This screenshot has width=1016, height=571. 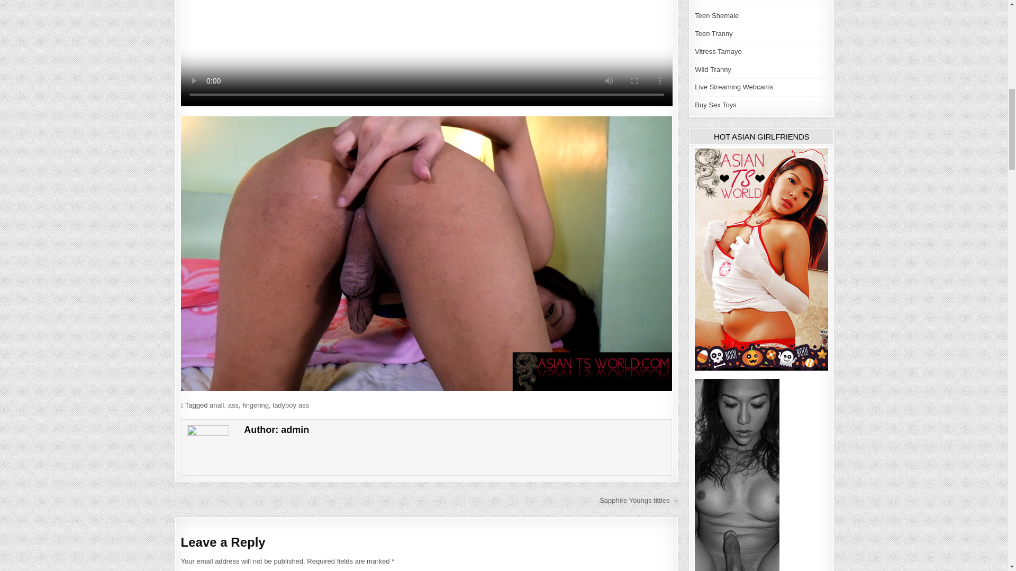 What do you see at coordinates (290, 405) in the screenshot?
I see `ladyboy ass` at bounding box center [290, 405].